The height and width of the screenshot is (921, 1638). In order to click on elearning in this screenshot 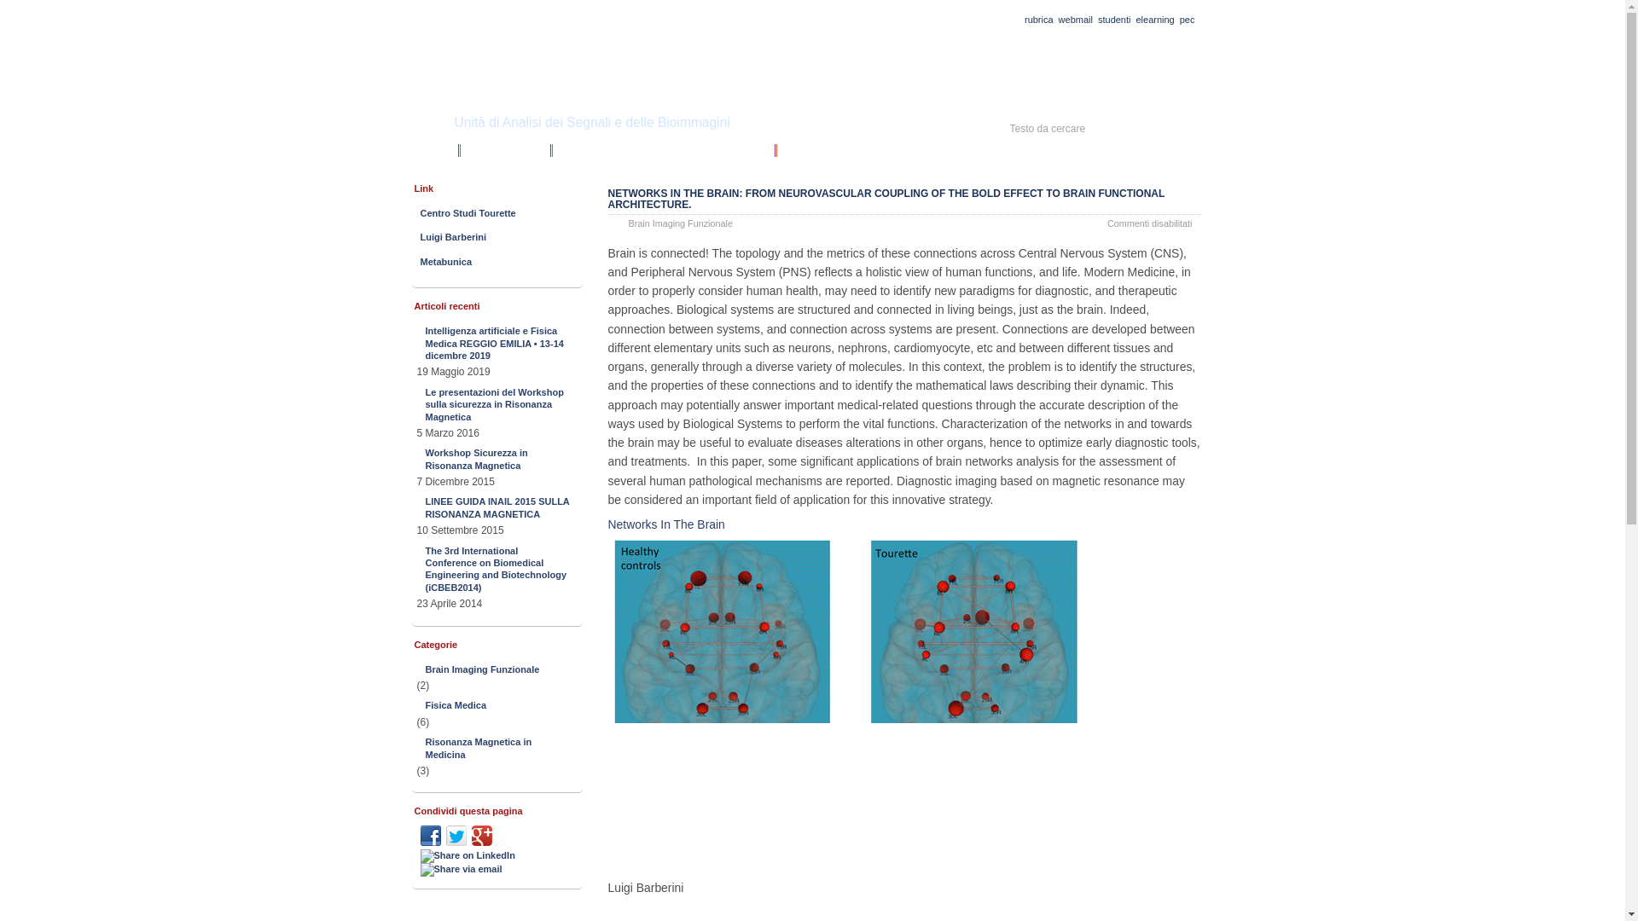, I will do `click(1154, 19)`.